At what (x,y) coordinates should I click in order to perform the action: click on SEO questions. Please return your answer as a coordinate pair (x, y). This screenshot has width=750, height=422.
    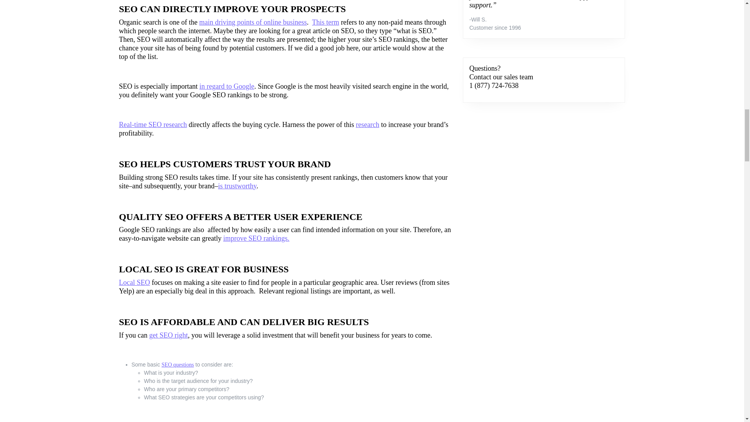
    Looking at the image, I should click on (178, 364).